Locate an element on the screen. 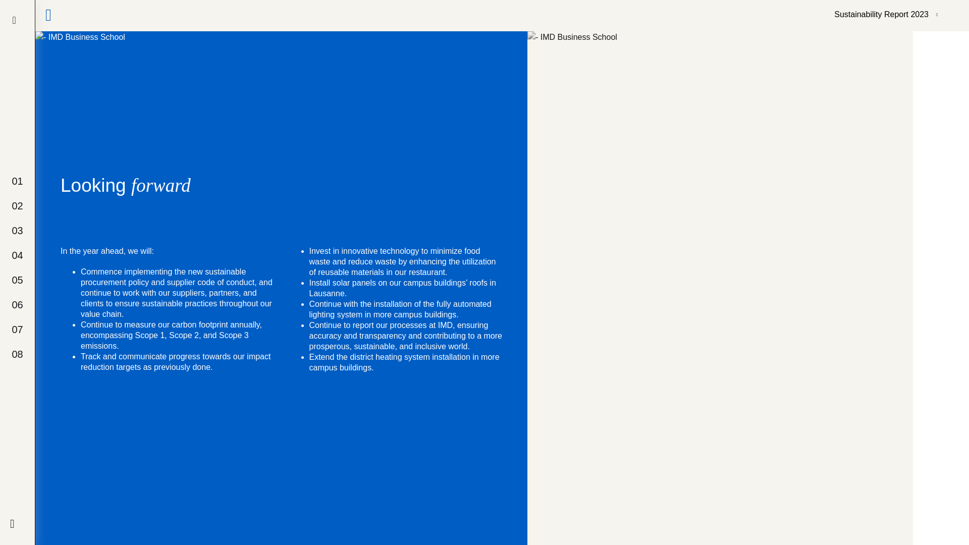  06 is located at coordinates (17, 305).